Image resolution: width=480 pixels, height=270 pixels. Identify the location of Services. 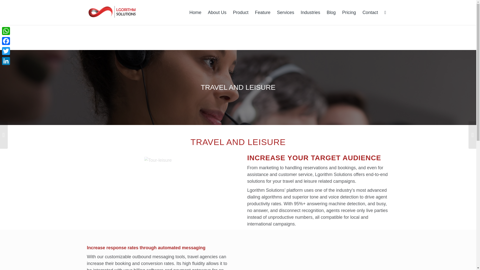
(285, 12).